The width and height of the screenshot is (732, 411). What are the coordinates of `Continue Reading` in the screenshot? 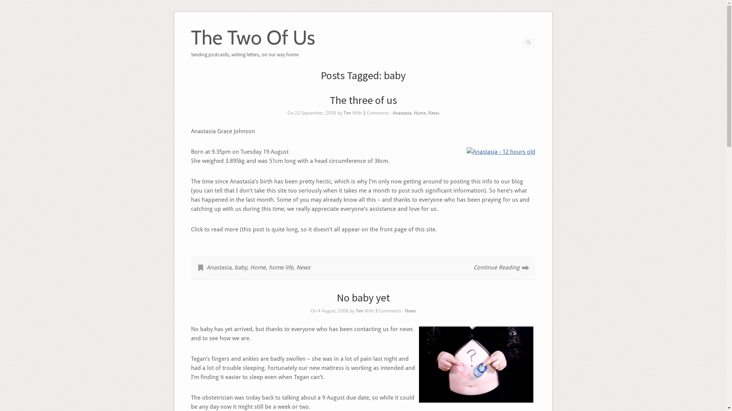 It's located at (496, 268).